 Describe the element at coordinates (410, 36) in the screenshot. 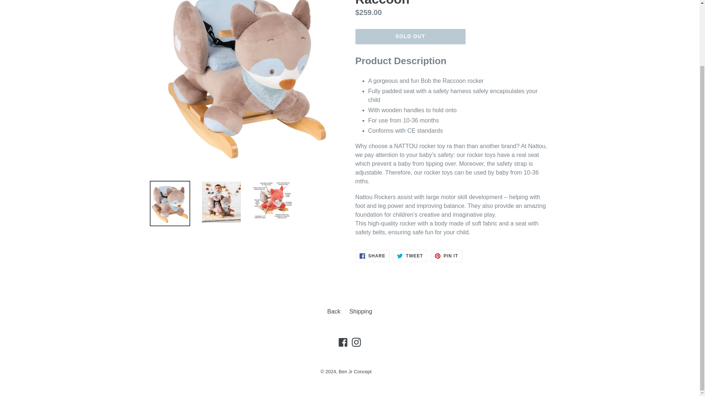

I see `Pin on Pinterest` at that location.